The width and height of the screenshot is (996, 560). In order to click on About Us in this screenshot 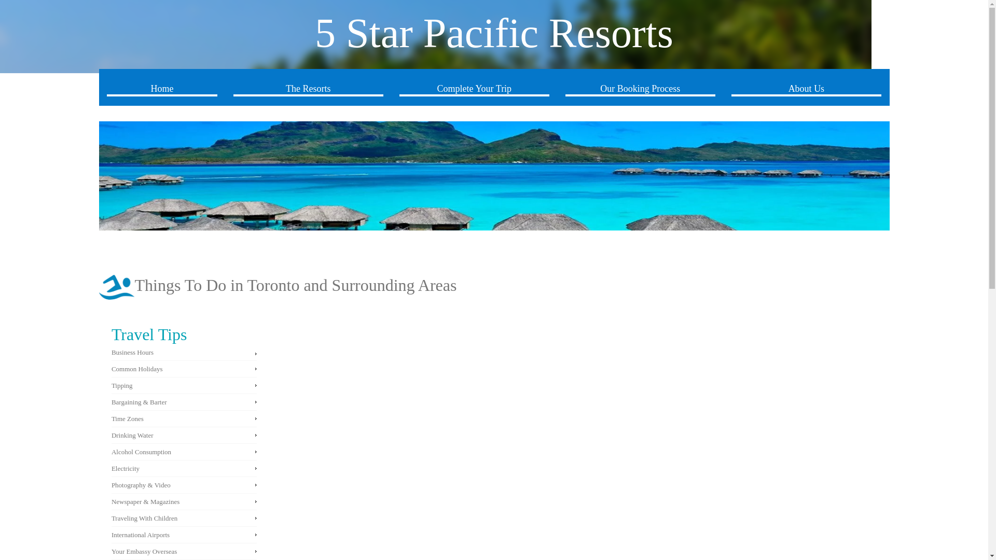, I will do `click(806, 86)`.